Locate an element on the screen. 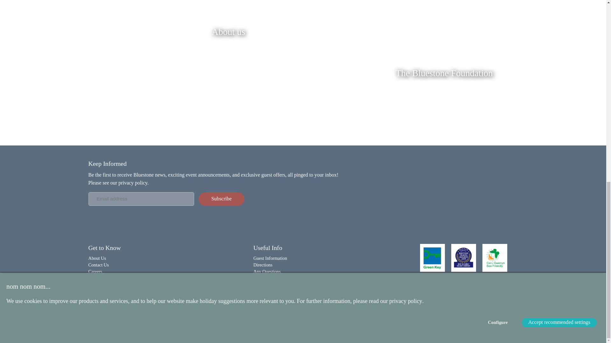  Subscribe is located at coordinates (221, 199).